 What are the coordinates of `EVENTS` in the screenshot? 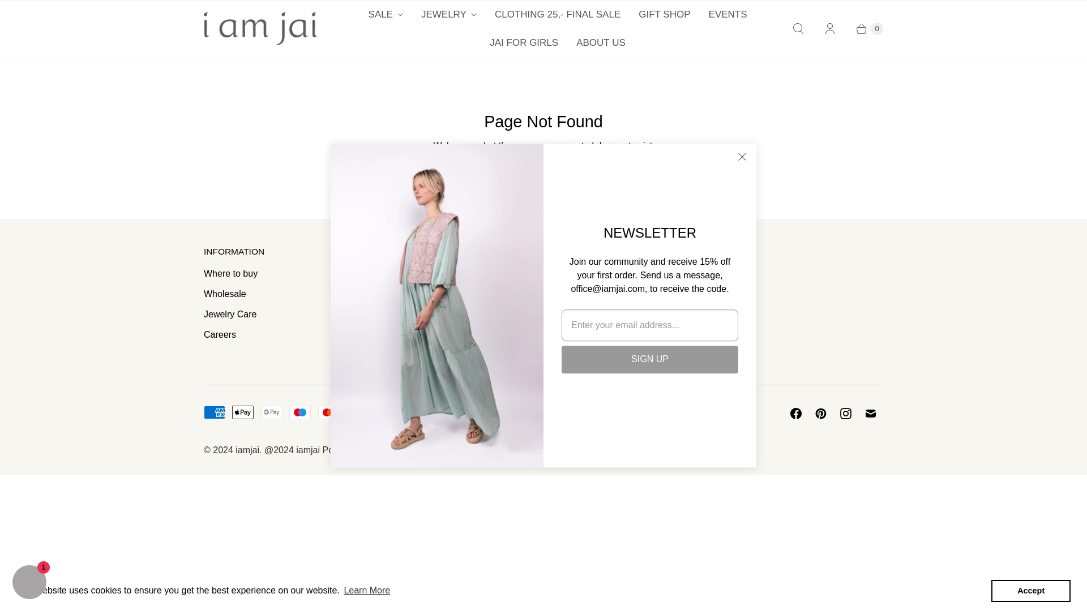 It's located at (728, 15).